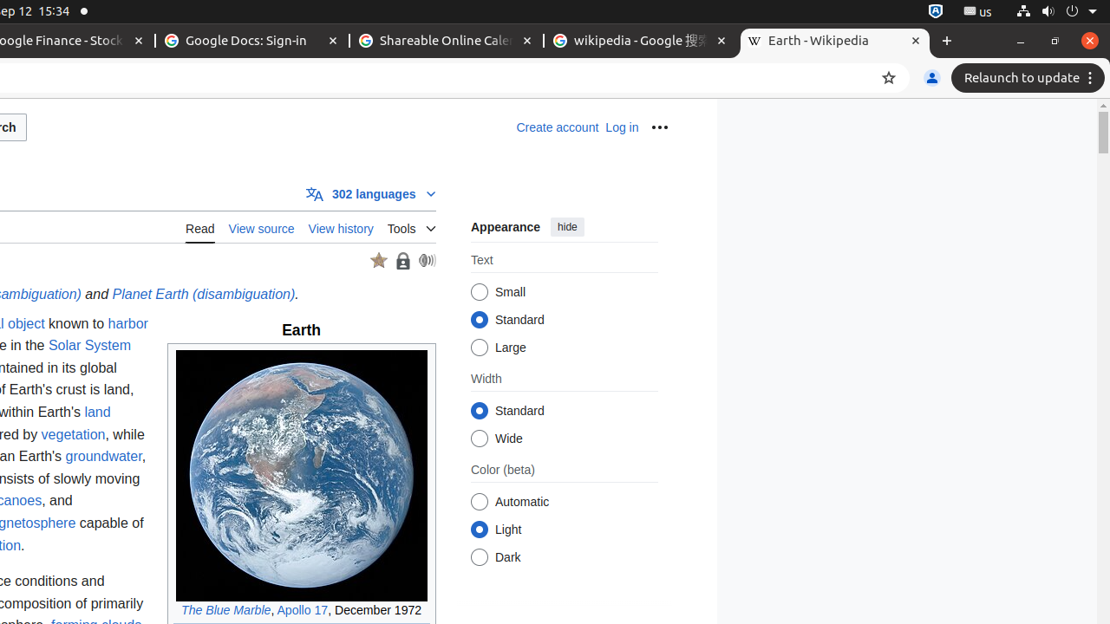 The image size is (1110, 624). Describe the element at coordinates (73, 434) in the screenshot. I see `vegetation` at that location.